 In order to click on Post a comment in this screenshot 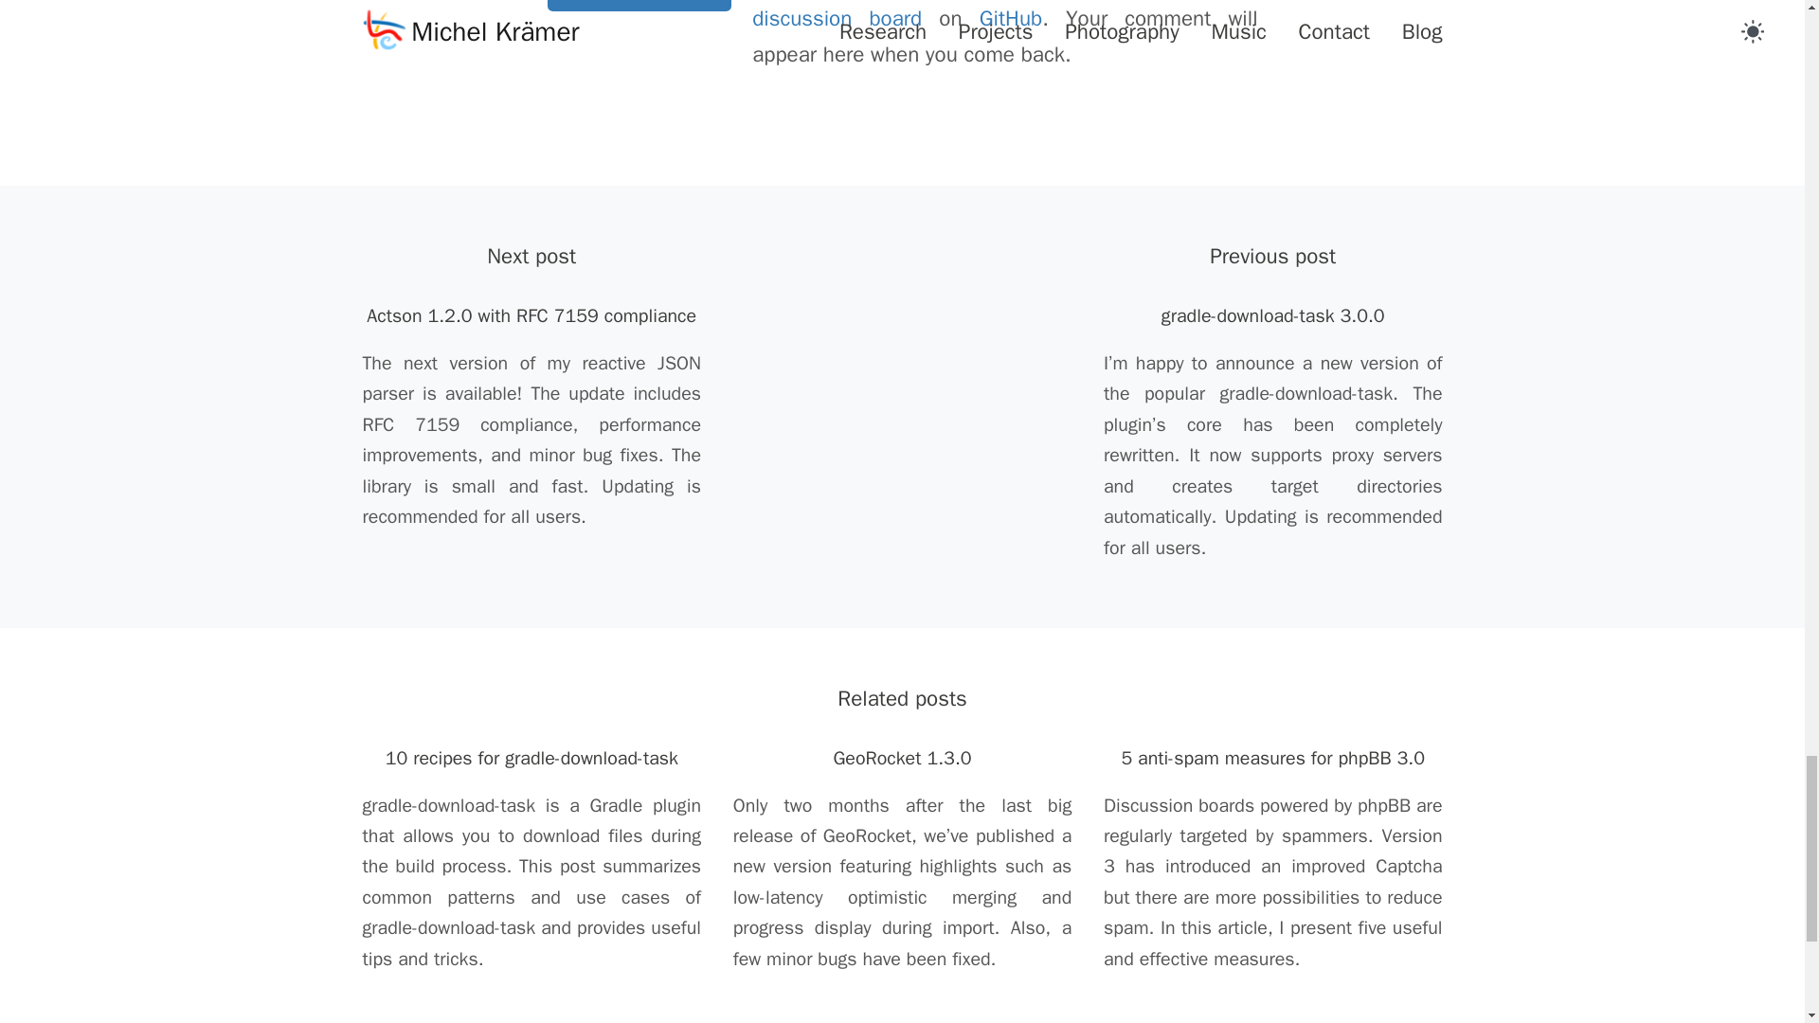, I will do `click(639, 6)`.